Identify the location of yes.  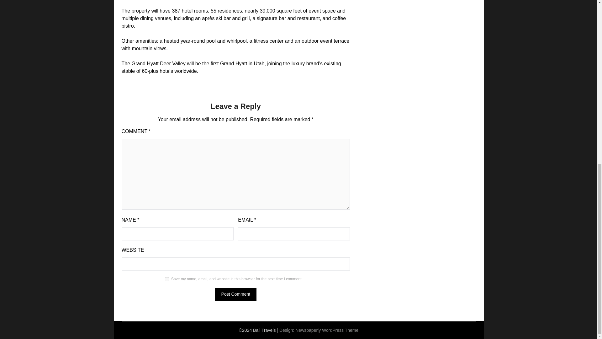
(167, 279).